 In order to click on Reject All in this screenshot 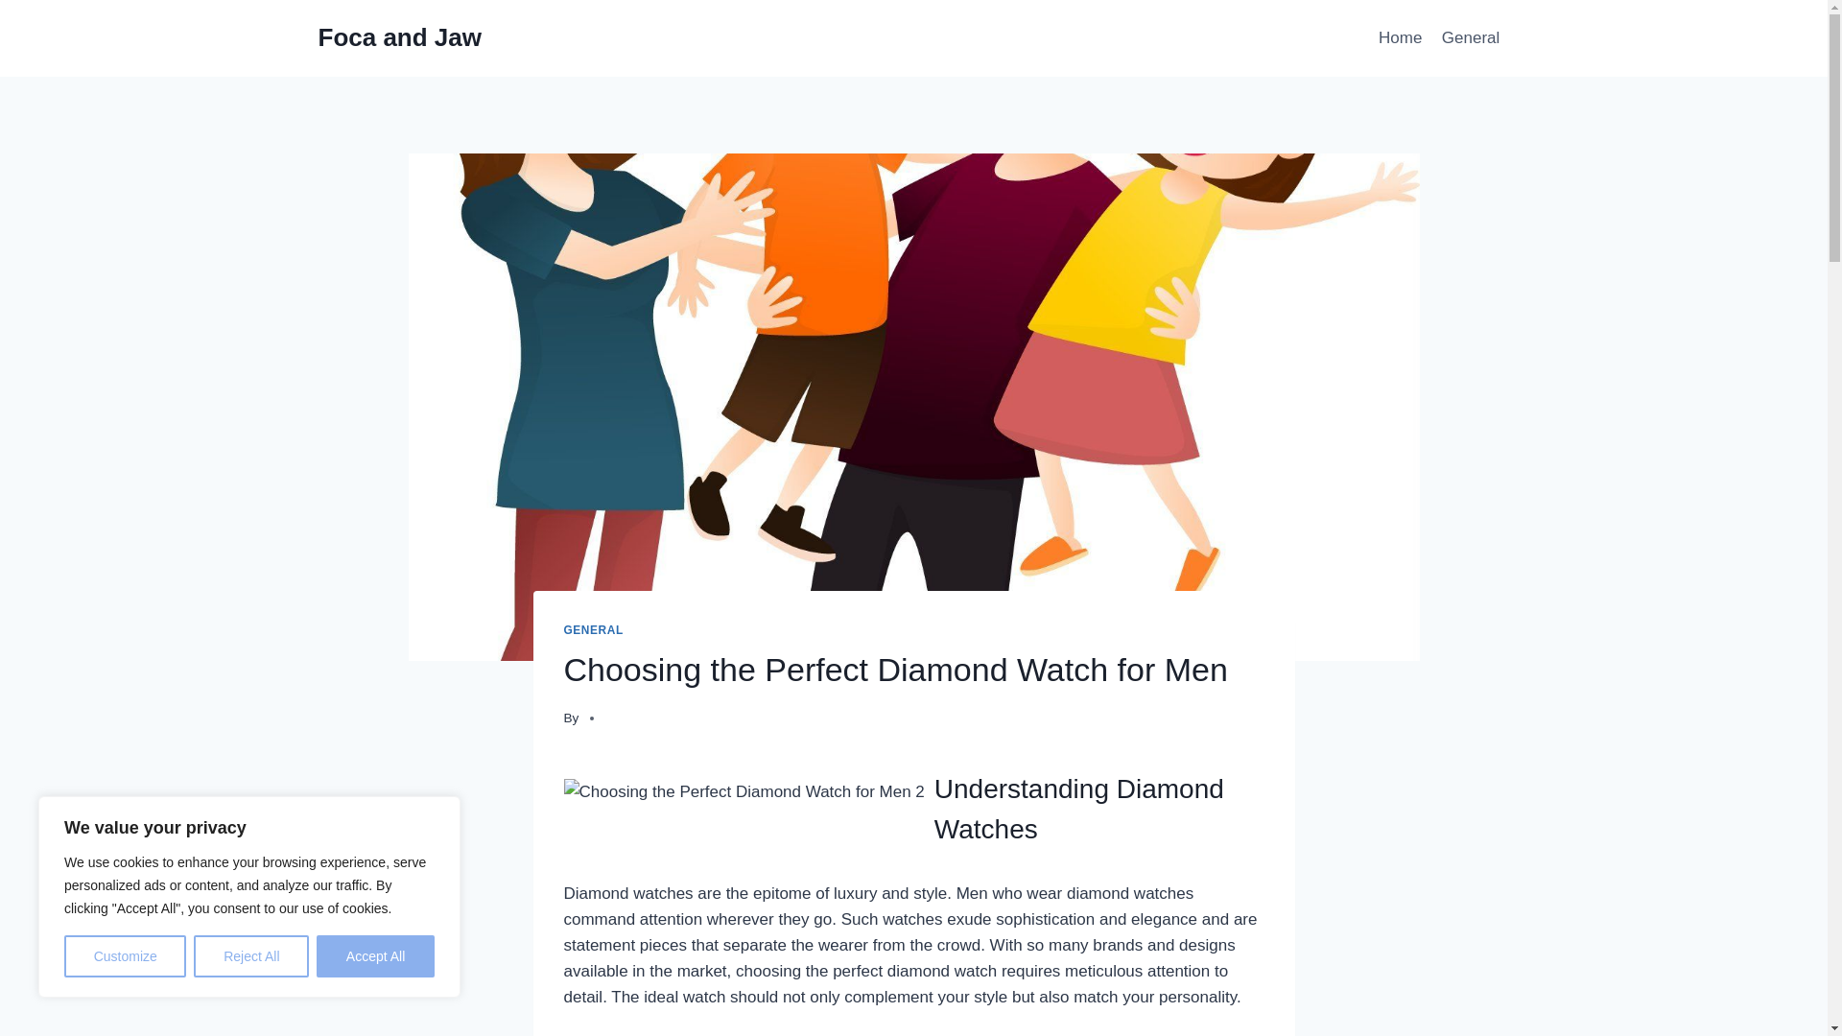, I will do `click(251, 956)`.